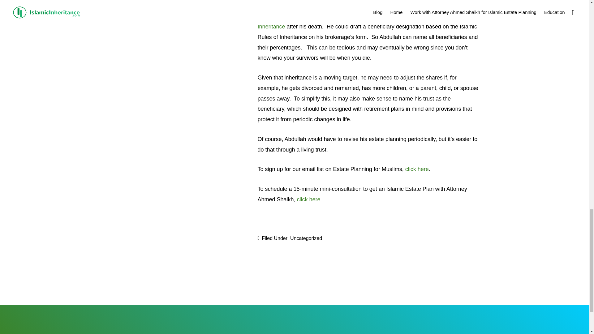 Image resolution: width=594 pixels, height=334 pixels. What do you see at coordinates (417, 169) in the screenshot?
I see `click here` at bounding box center [417, 169].